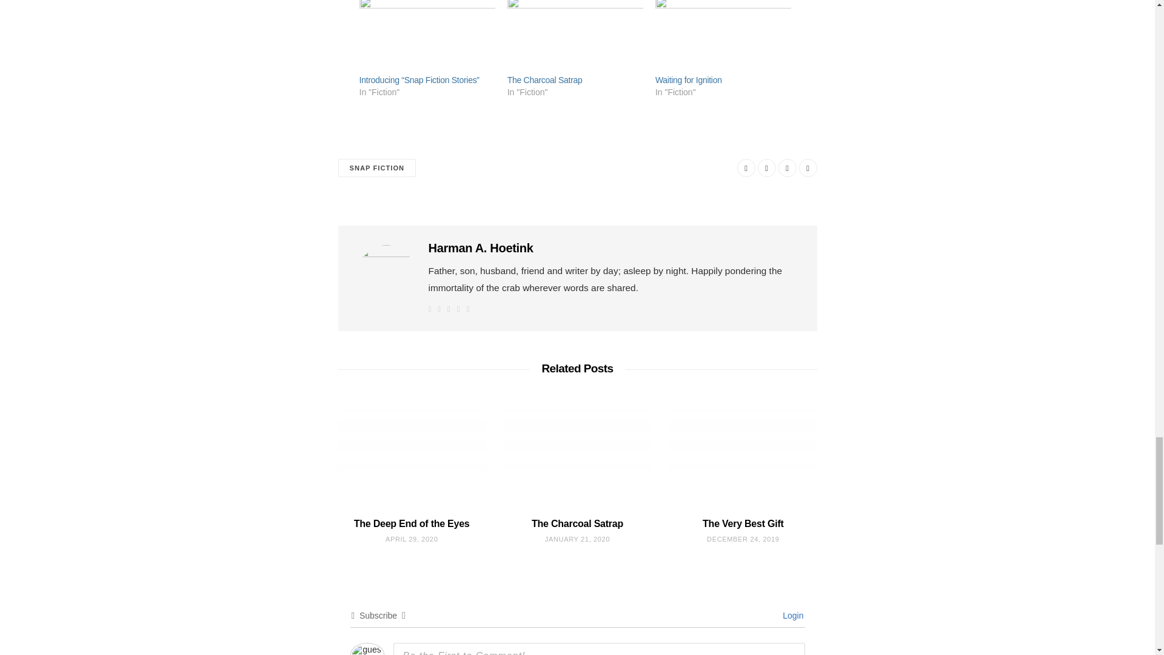 This screenshot has height=655, width=1164. I want to click on Pinterest, so click(449, 309).